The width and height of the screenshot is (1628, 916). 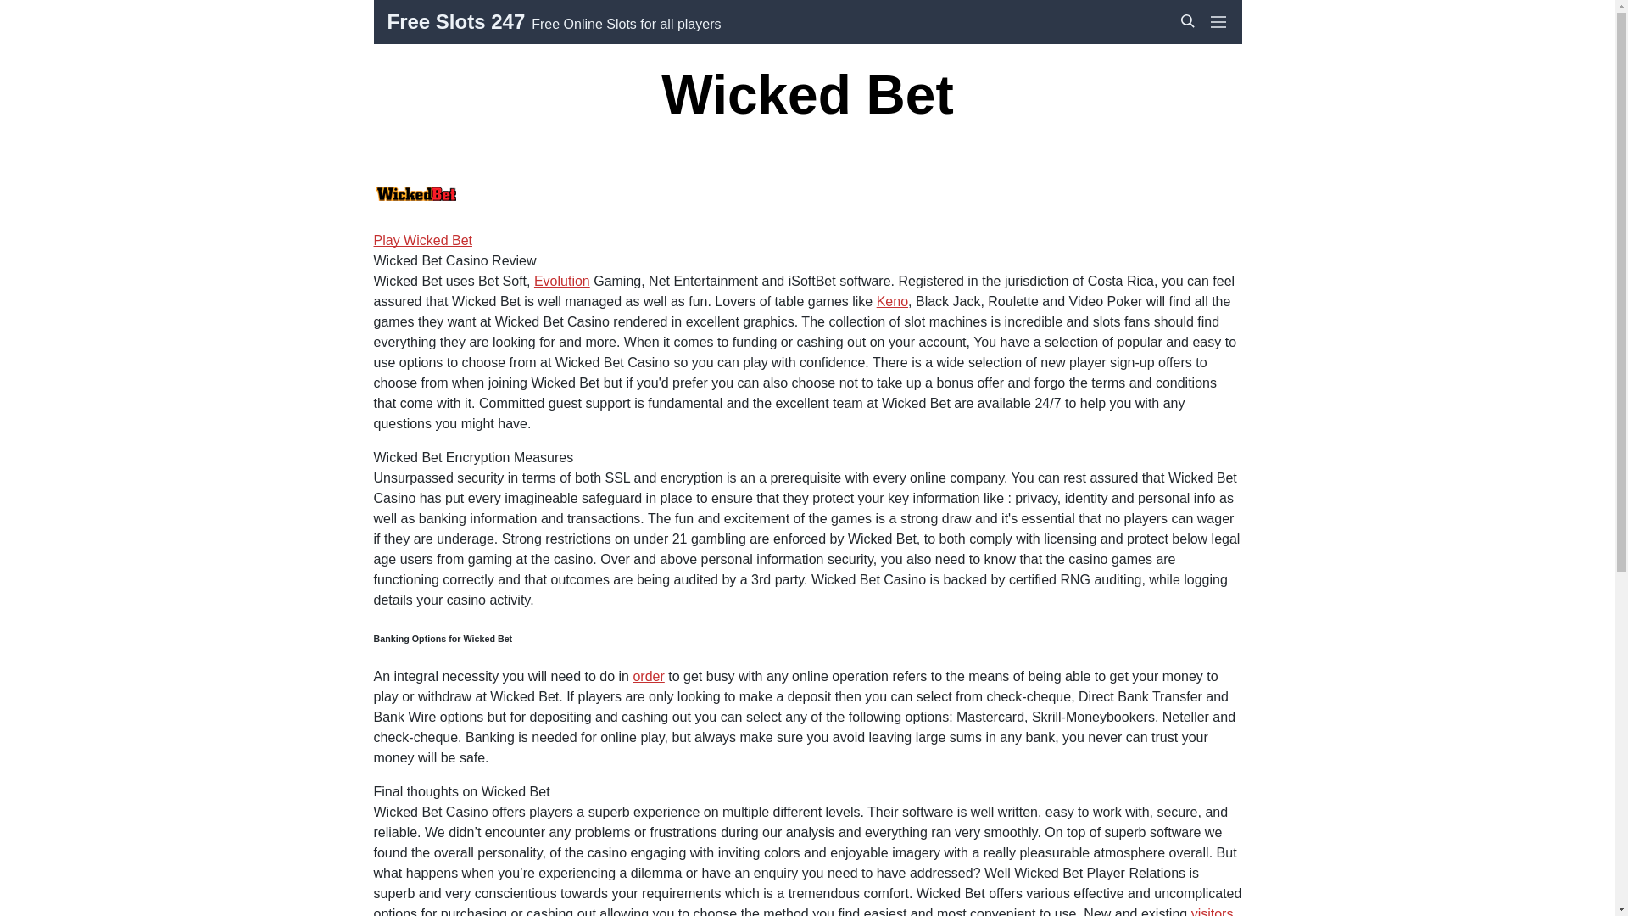 What do you see at coordinates (443, 7) in the screenshot?
I see `FREE SLOTS` at bounding box center [443, 7].